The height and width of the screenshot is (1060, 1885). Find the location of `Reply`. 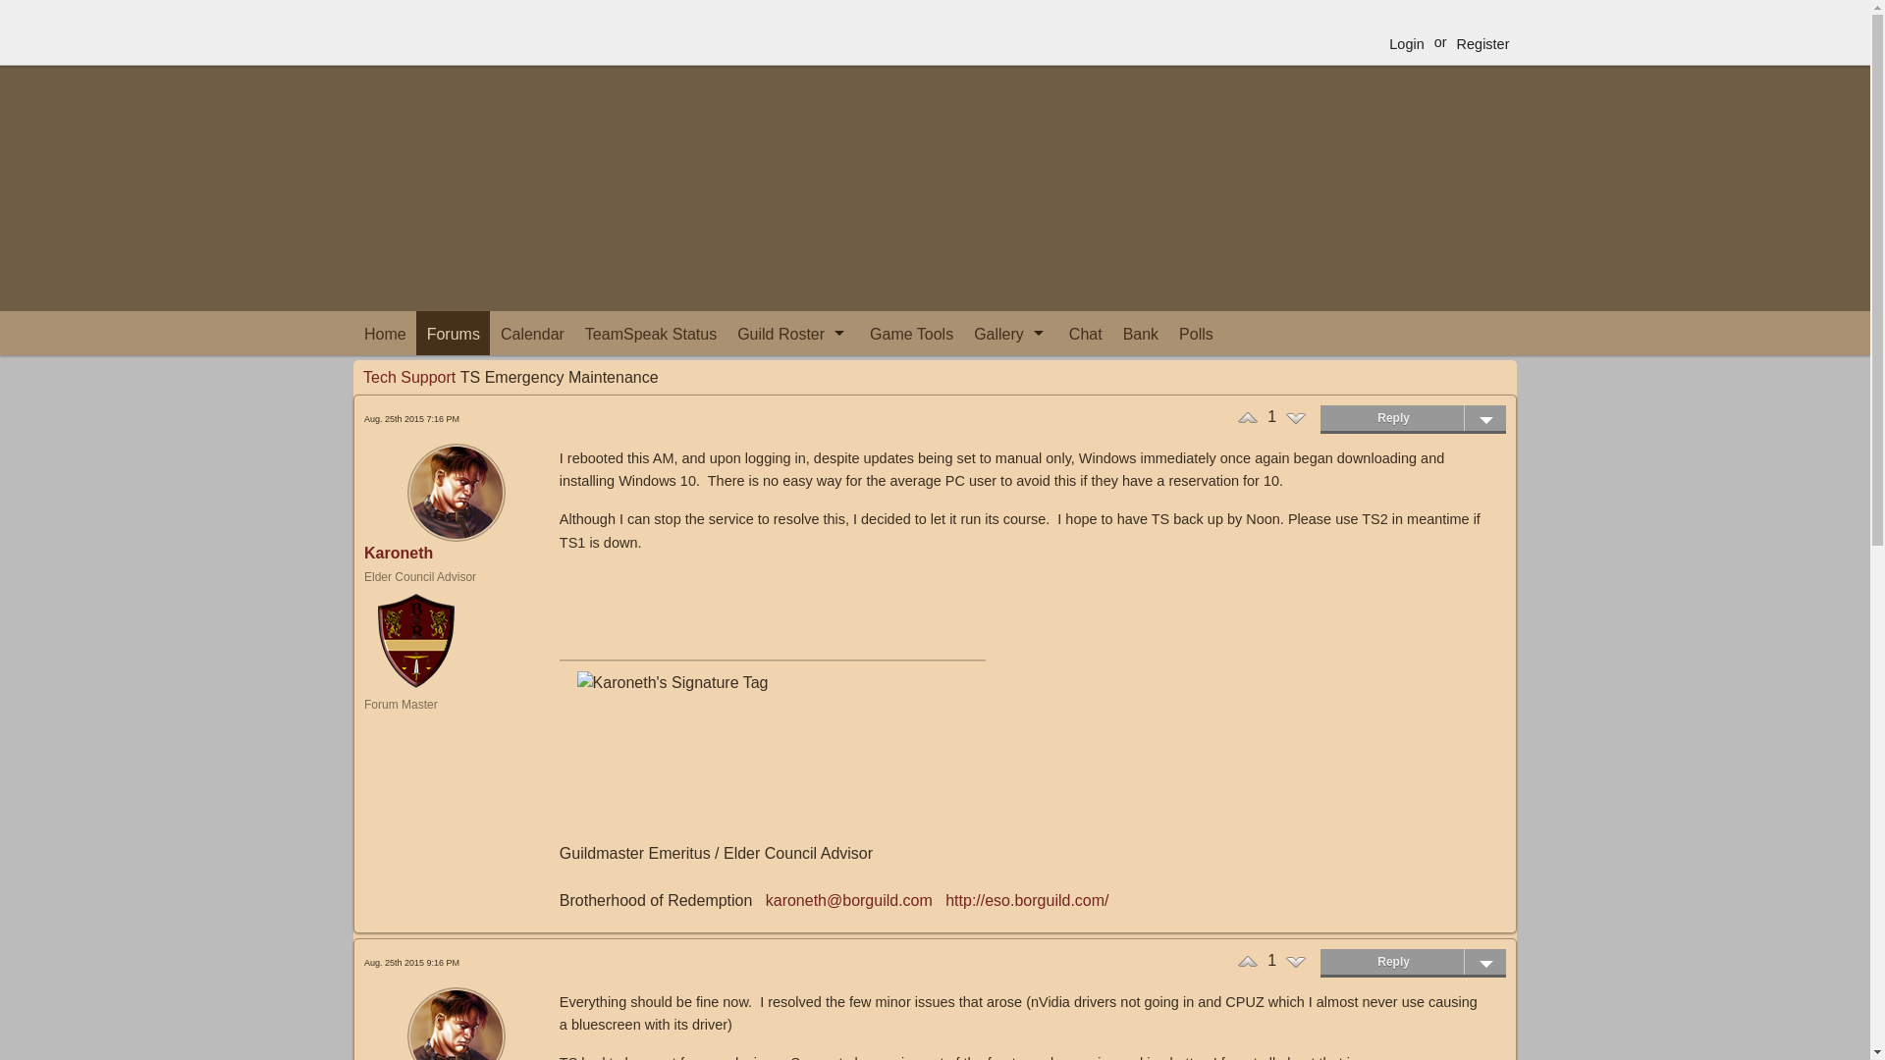

Reply is located at coordinates (1414, 961).